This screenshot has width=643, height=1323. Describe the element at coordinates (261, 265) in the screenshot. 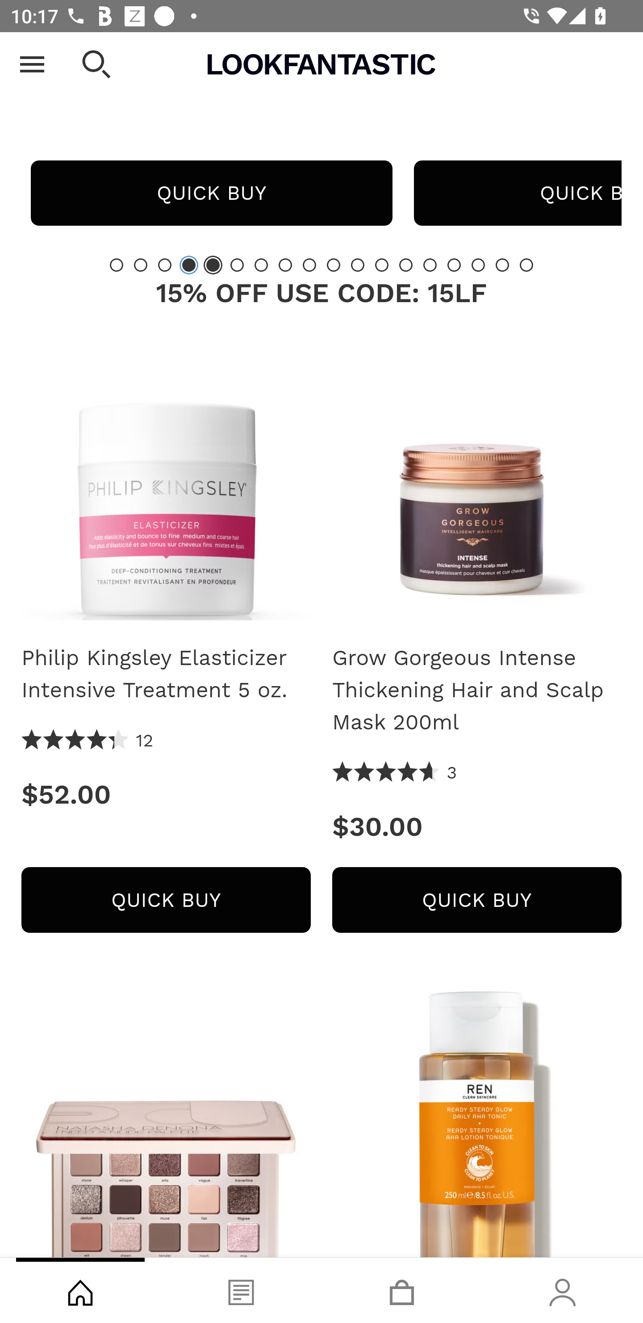

I see `Slide 7` at that location.